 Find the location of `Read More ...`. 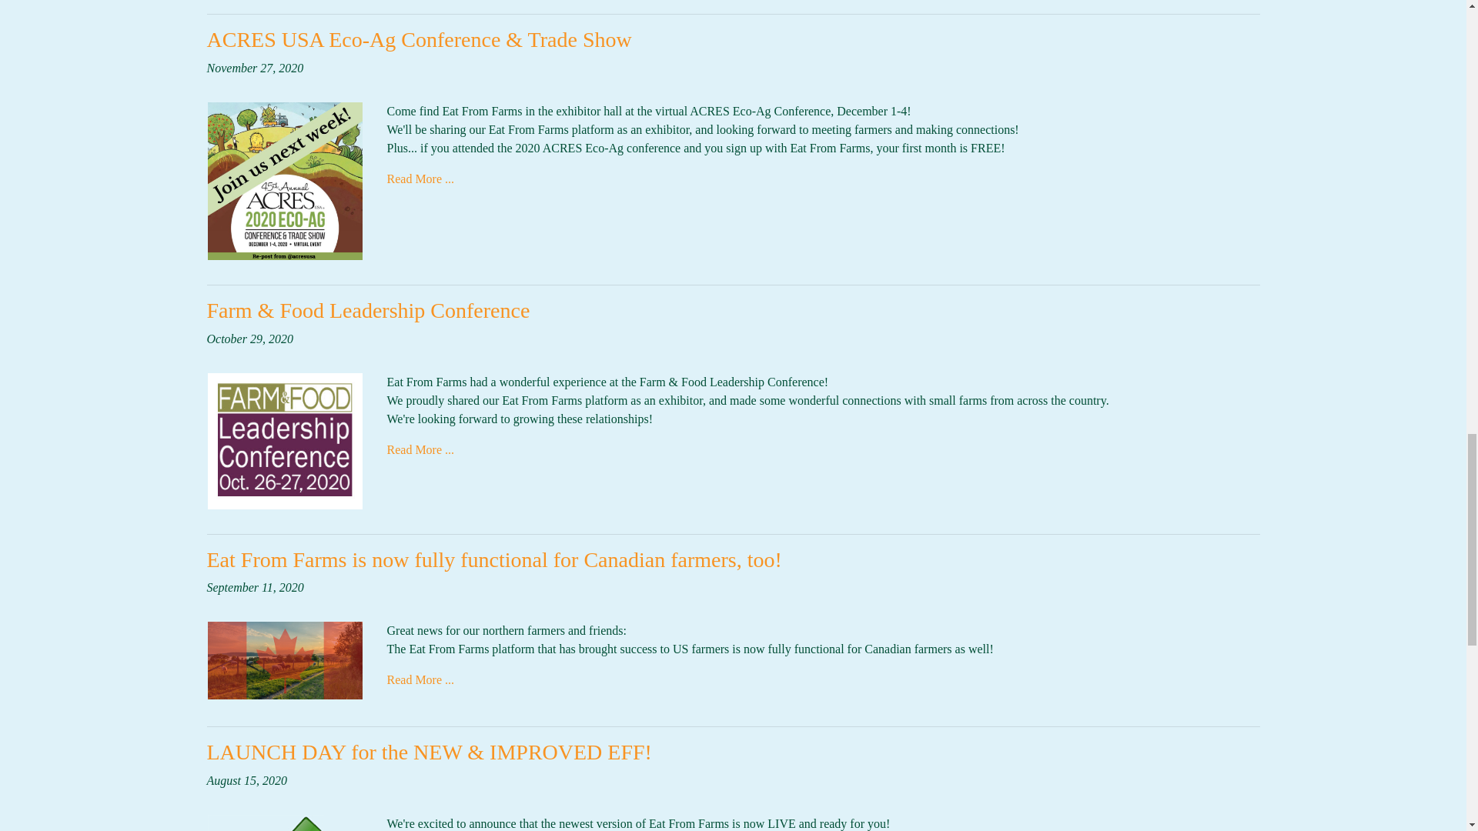

Read More ... is located at coordinates (420, 449).